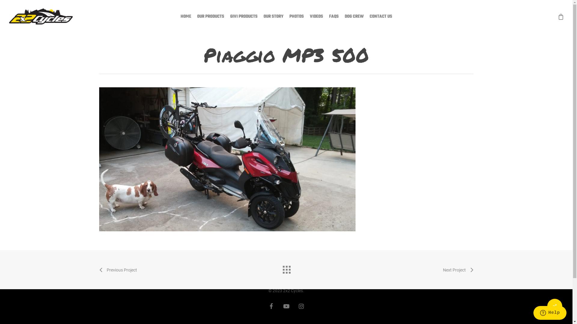 The width and height of the screenshot is (577, 324). I want to click on Opens a widget where you can chat to one of our agents, so click(550, 313).